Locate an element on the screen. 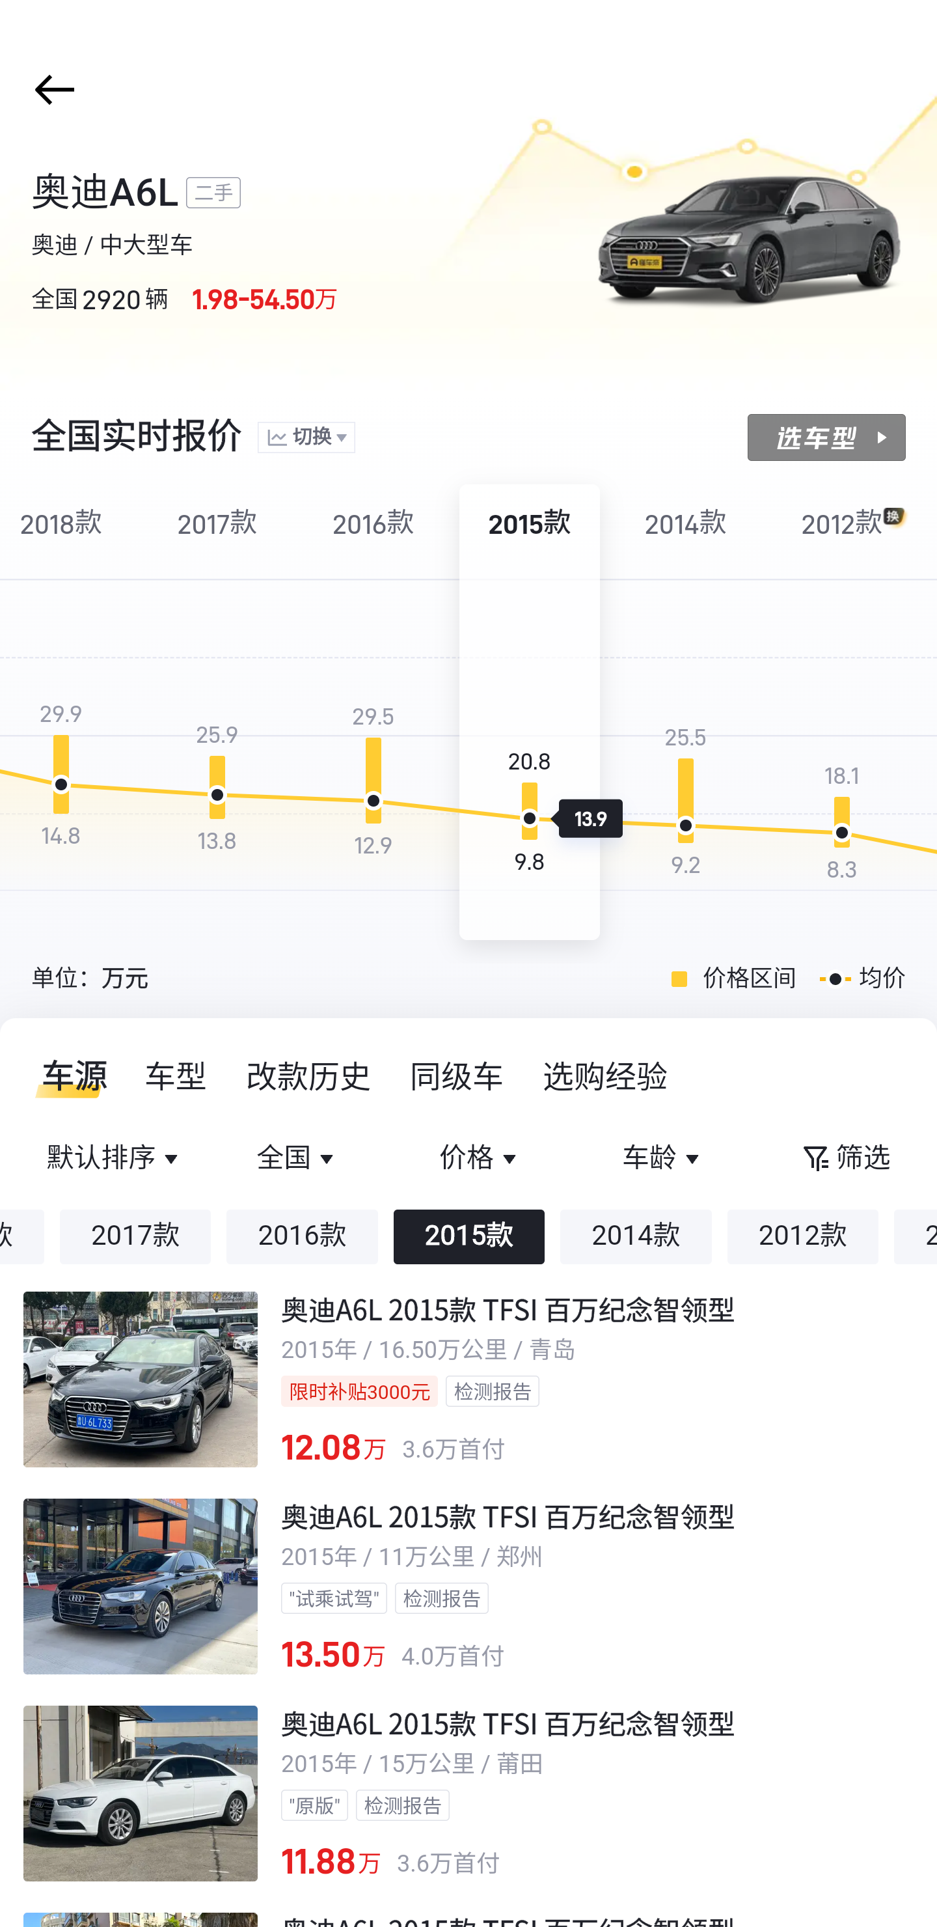 Image resolution: width=937 pixels, height=1927 pixels. 2014款 25.5 9.2 is located at coordinates (686, 712).